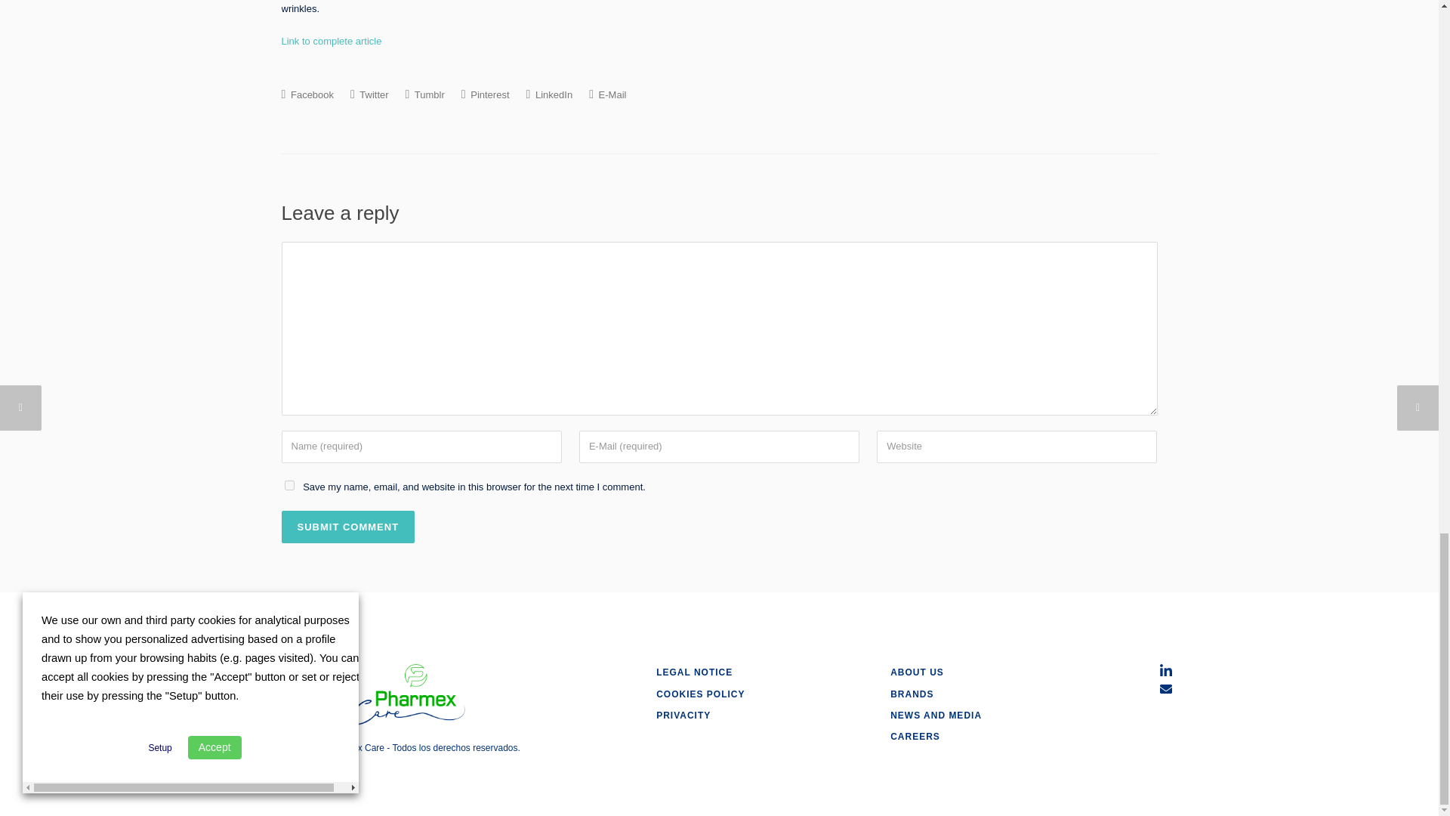 The width and height of the screenshot is (1450, 816). What do you see at coordinates (331, 41) in the screenshot?
I see `Link to complete article` at bounding box center [331, 41].